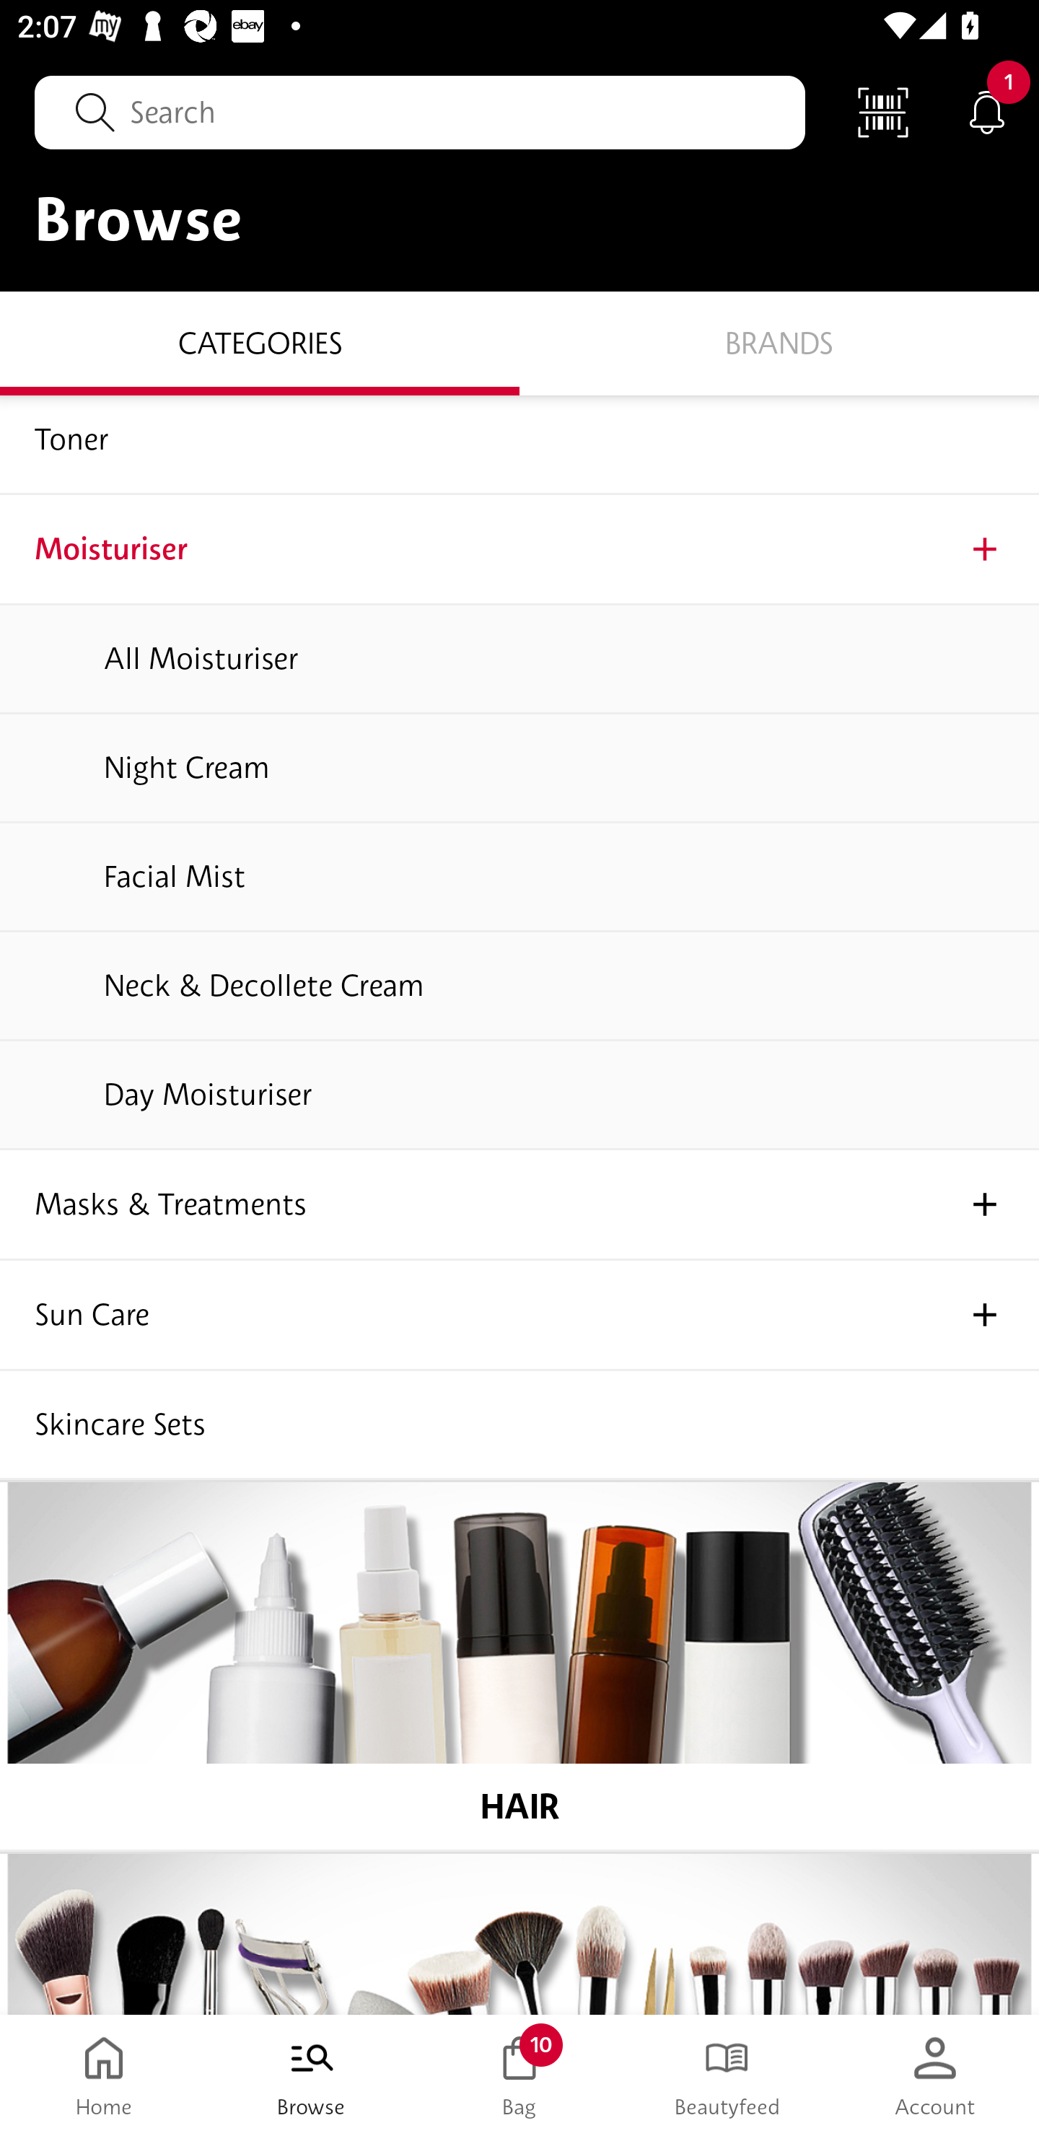 The height and width of the screenshot is (2136, 1039). What do you see at coordinates (519, 445) in the screenshot?
I see `Toner` at bounding box center [519, 445].